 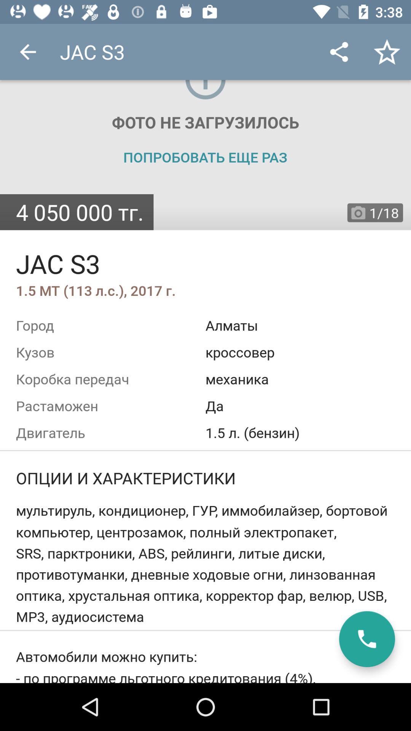 What do you see at coordinates (205, 91) in the screenshot?
I see `select the icon top center of the page` at bounding box center [205, 91].